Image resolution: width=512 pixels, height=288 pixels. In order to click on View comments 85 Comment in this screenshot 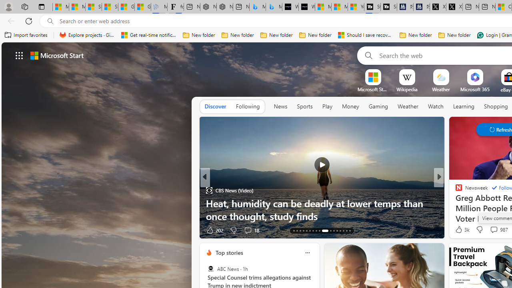, I will do `click(492, 230)`.